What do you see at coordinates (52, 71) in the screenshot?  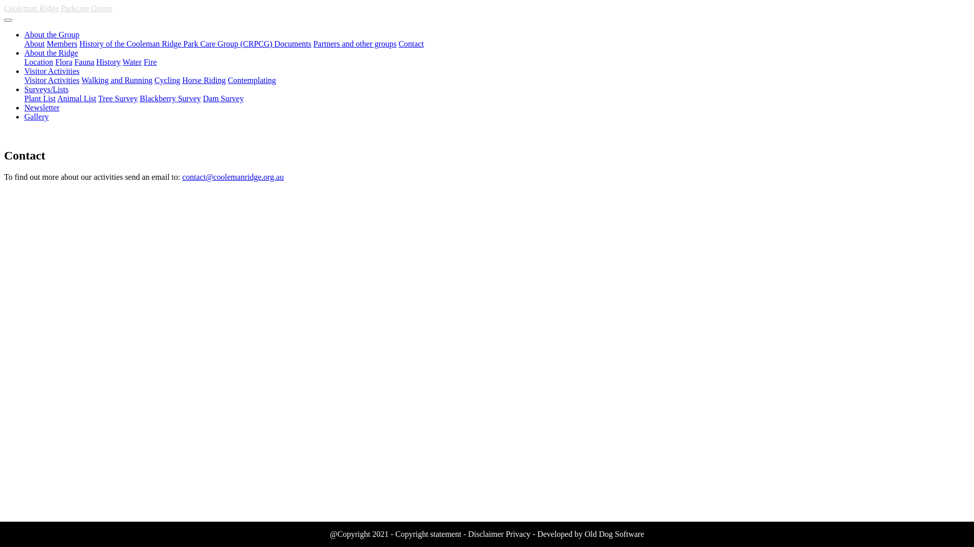 I see `Visitor Activities` at bounding box center [52, 71].